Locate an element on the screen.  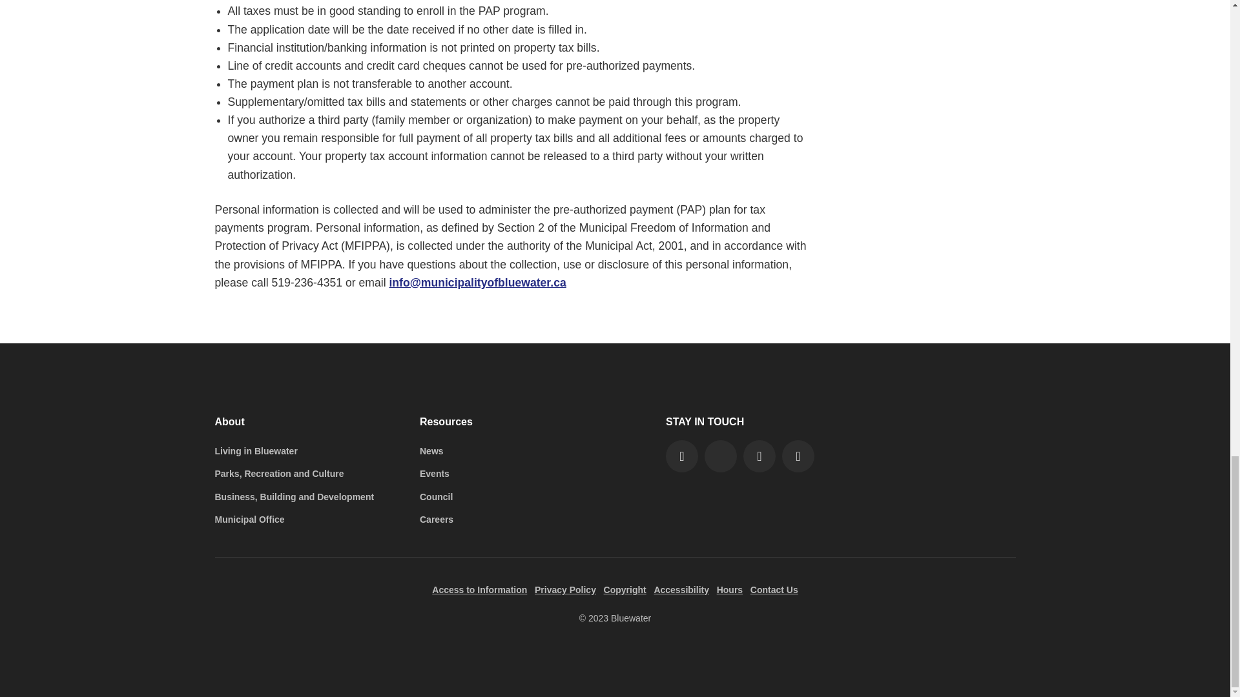
Contact Us is located at coordinates (774, 590).